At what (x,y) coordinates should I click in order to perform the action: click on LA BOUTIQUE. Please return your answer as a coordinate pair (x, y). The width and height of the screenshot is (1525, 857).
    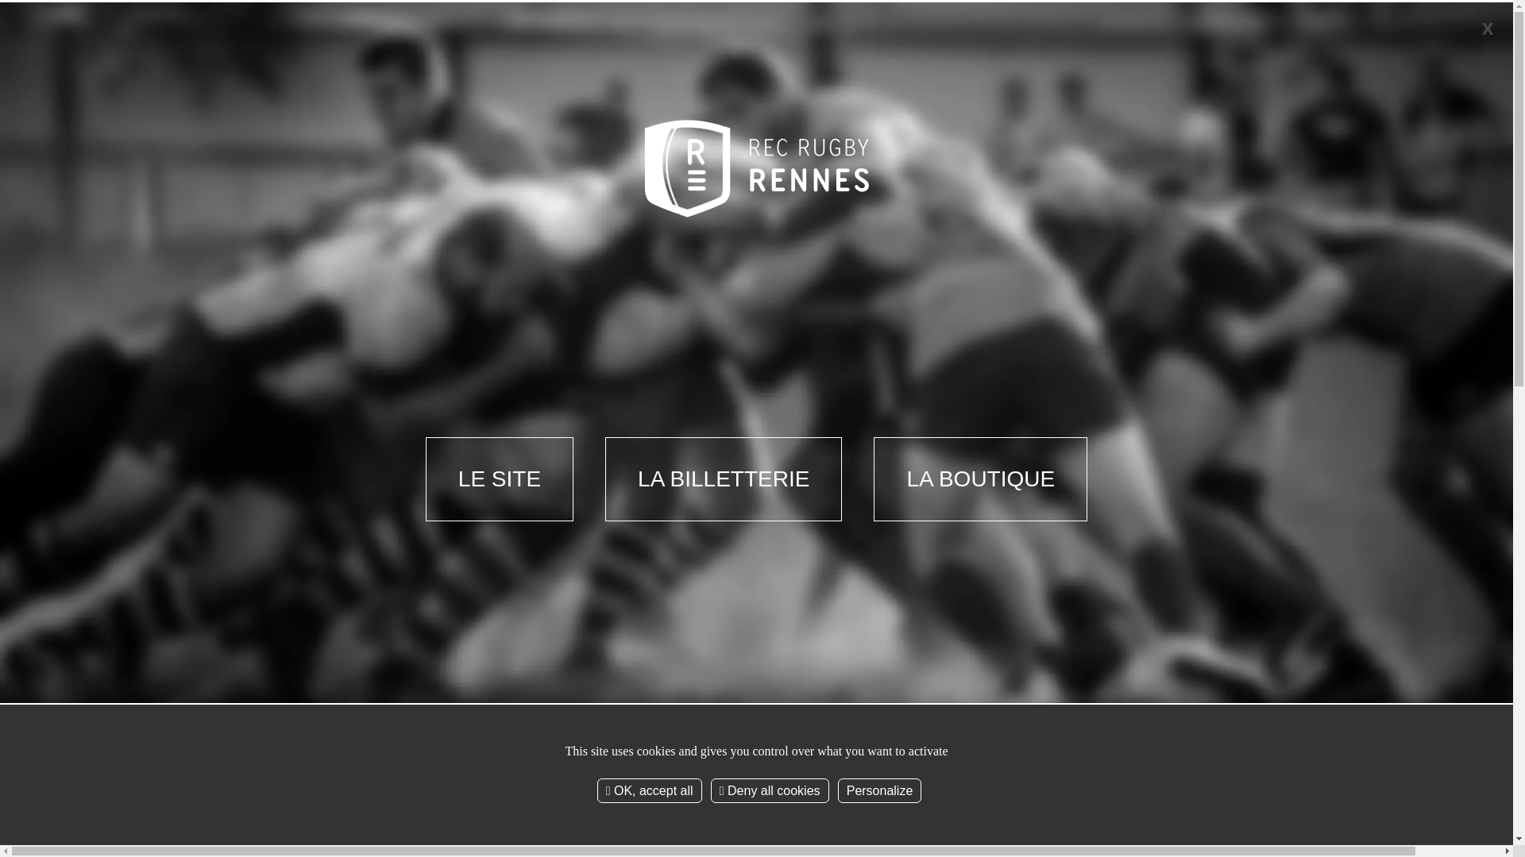
    Looking at the image, I should click on (980, 479).